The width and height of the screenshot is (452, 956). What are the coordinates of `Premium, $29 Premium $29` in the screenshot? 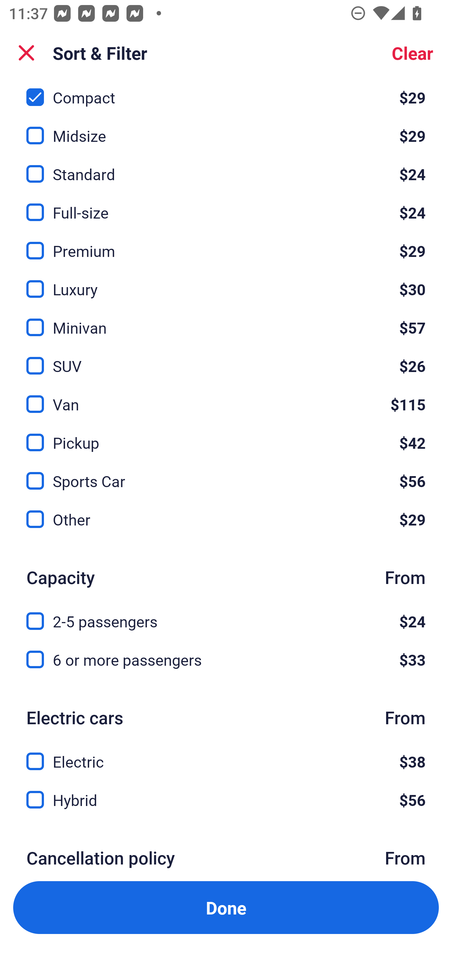 It's located at (226, 244).